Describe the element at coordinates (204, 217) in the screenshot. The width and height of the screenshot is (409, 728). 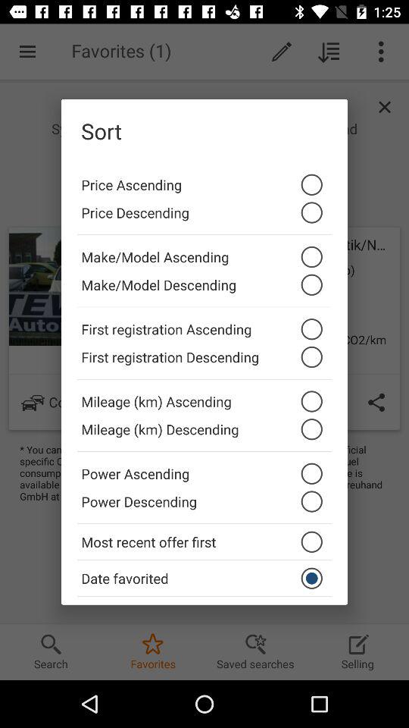
I see `jump until the price descending` at that location.